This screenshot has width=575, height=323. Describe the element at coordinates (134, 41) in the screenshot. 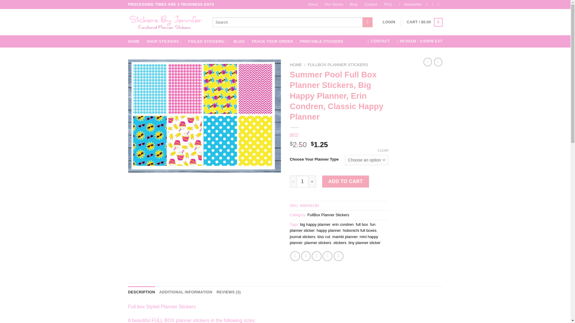

I see `HOME` at that location.